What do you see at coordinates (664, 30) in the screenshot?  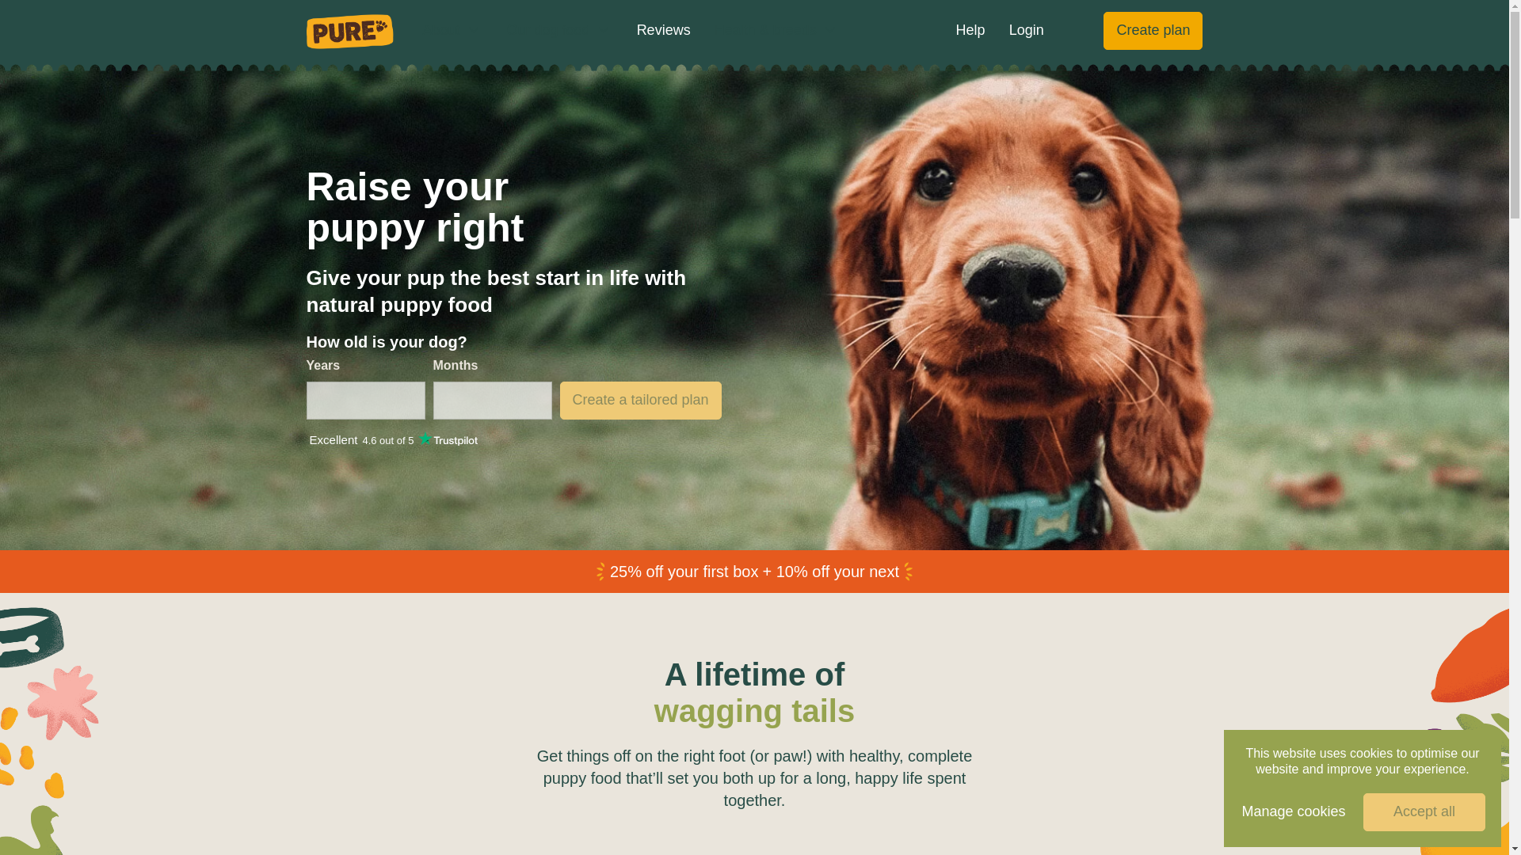 I see `Reviews` at bounding box center [664, 30].